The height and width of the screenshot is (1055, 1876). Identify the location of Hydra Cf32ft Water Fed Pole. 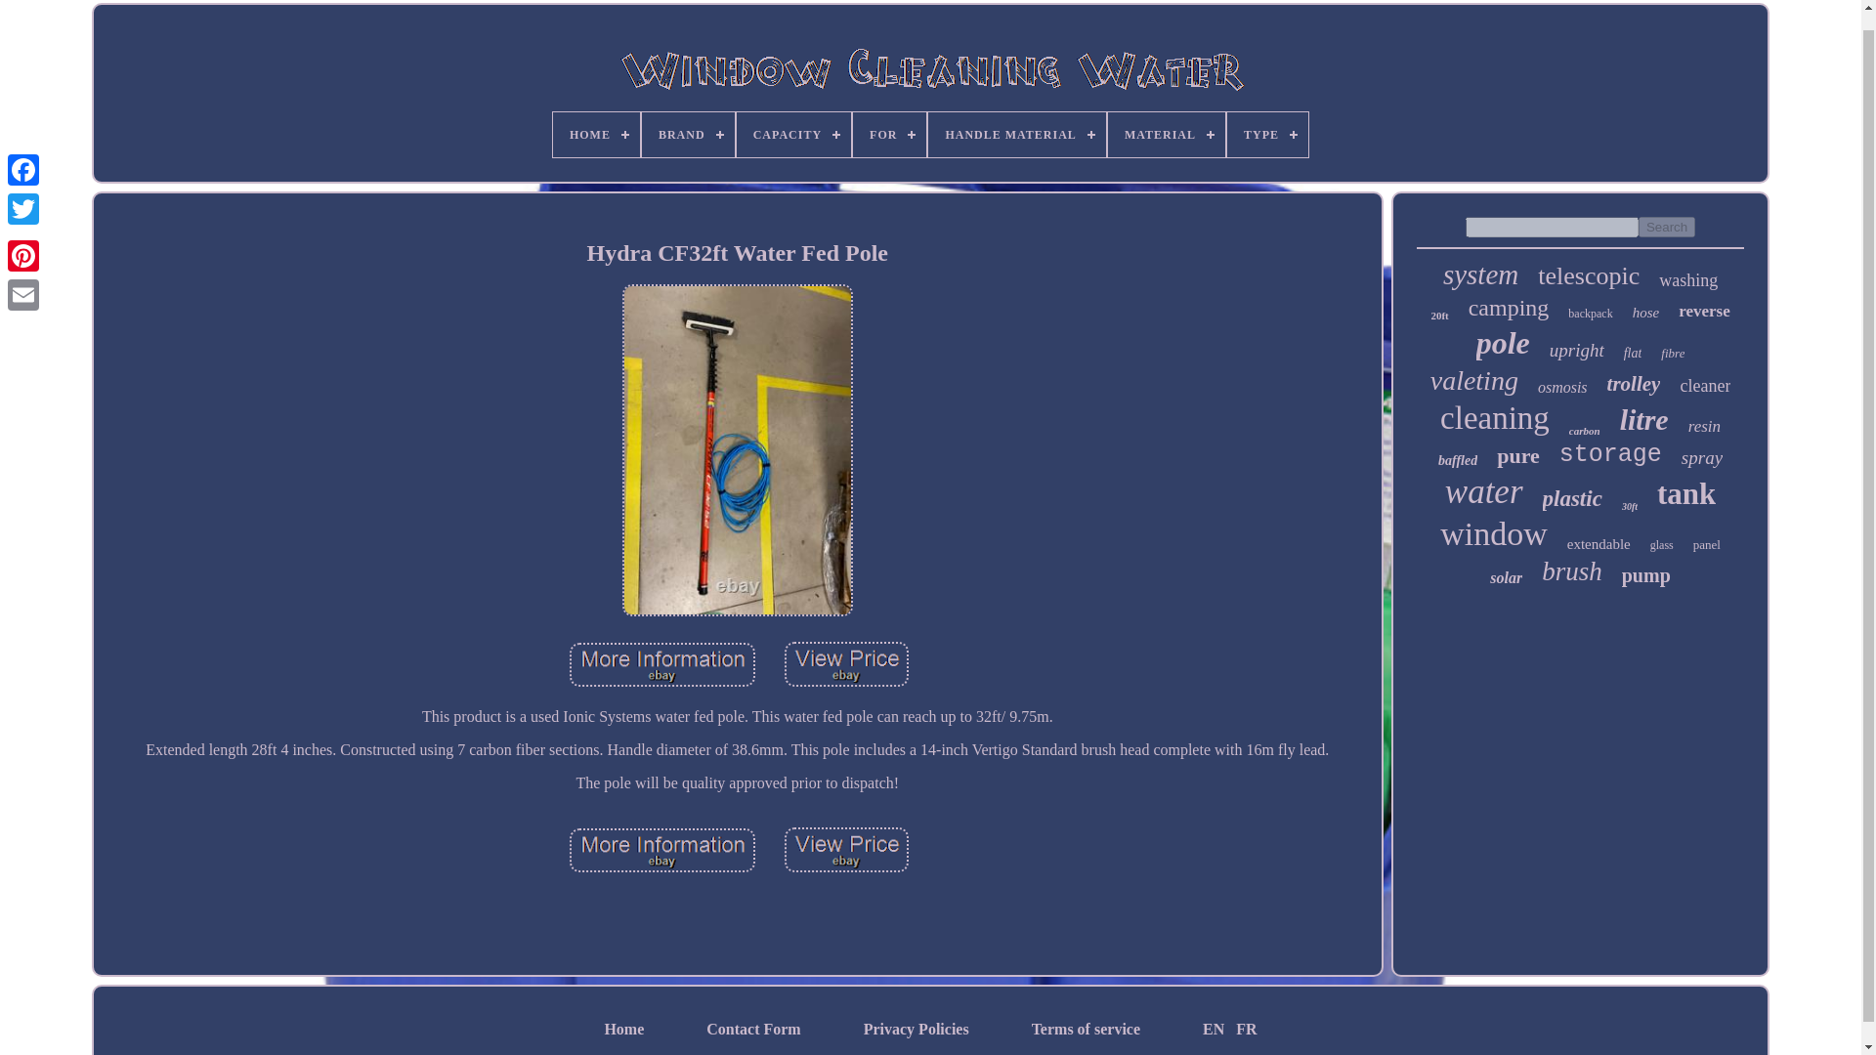
(846, 851).